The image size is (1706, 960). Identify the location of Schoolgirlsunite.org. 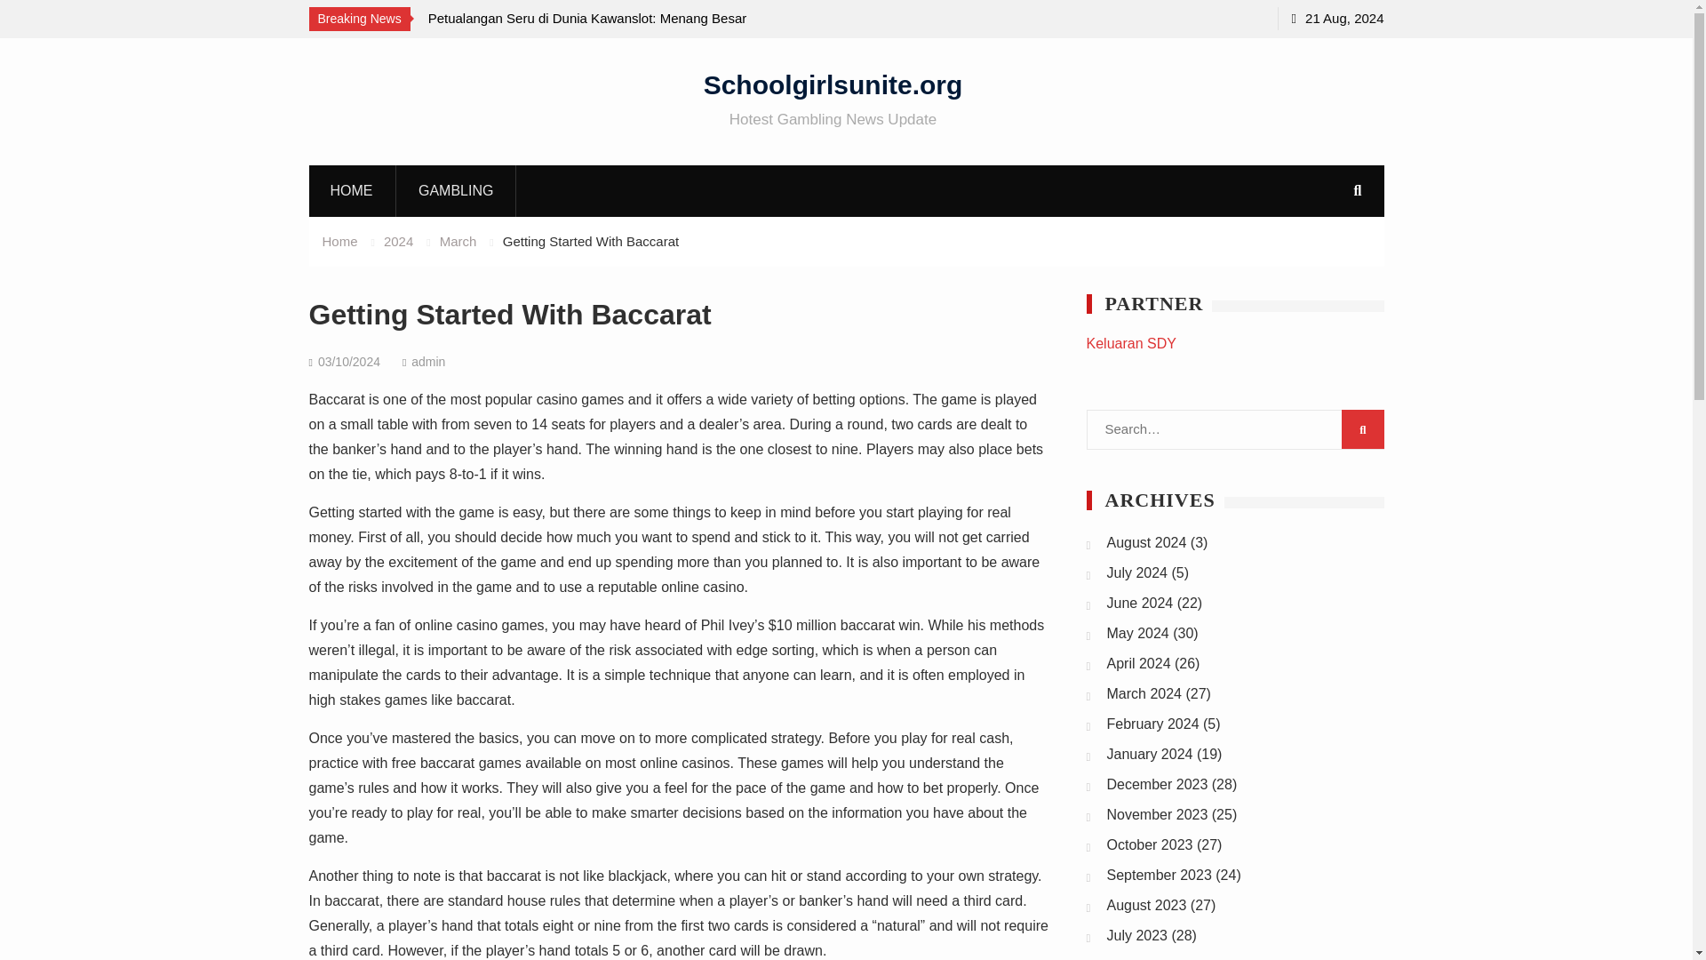
(833, 84).